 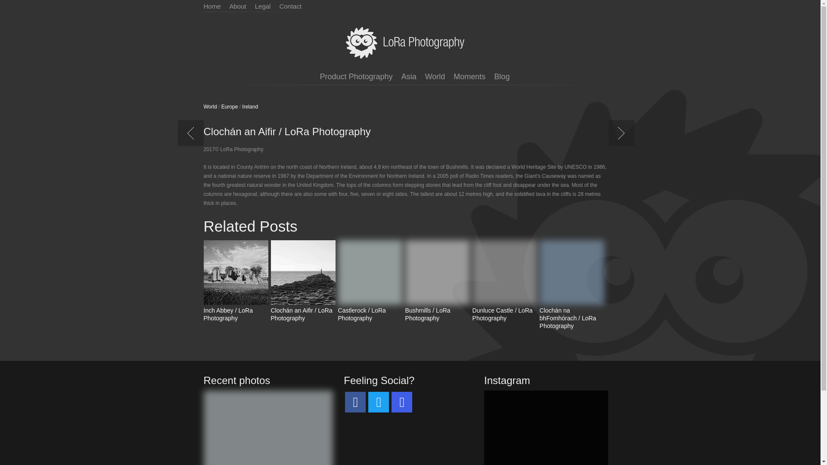 I want to click on Legal, so click(x=267, y=6).